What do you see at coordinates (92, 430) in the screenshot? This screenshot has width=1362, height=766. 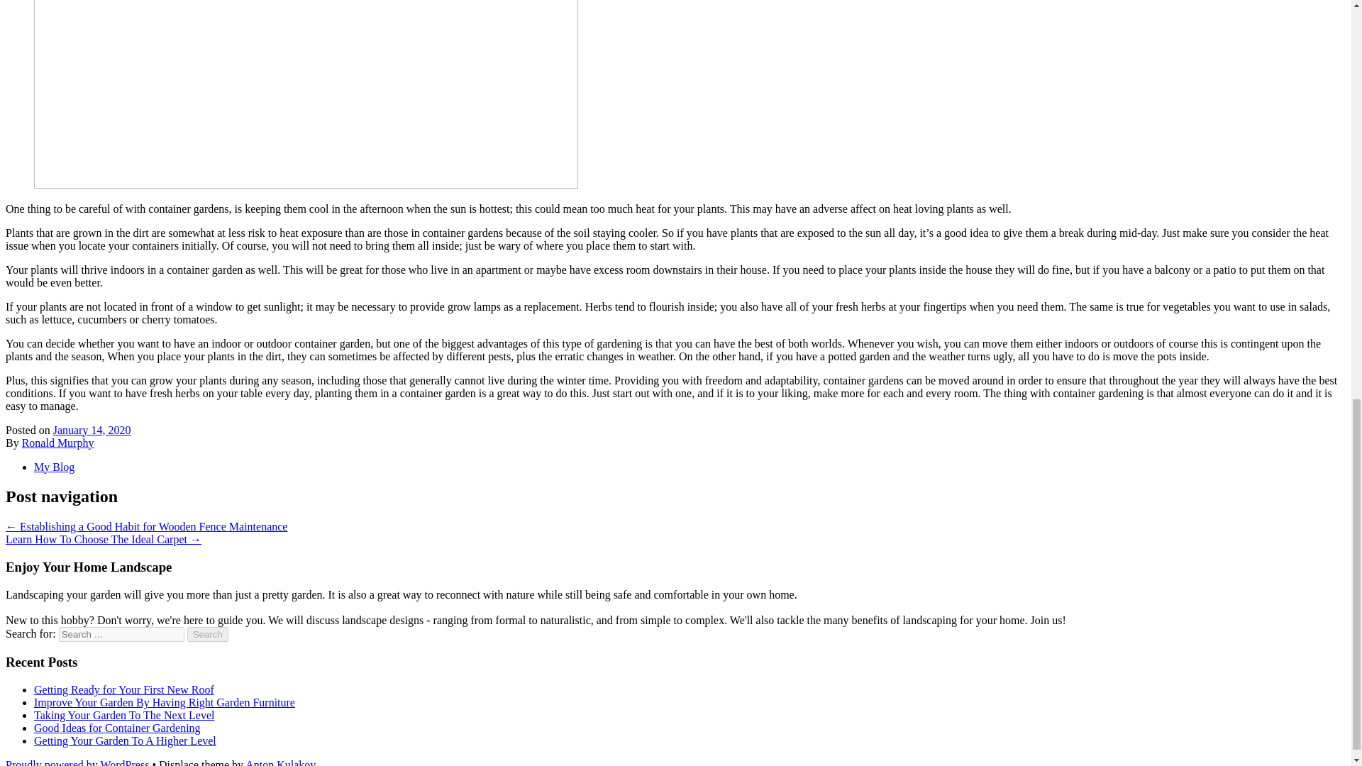 I see `January 14, 2020` at bounding box center [92, 430].